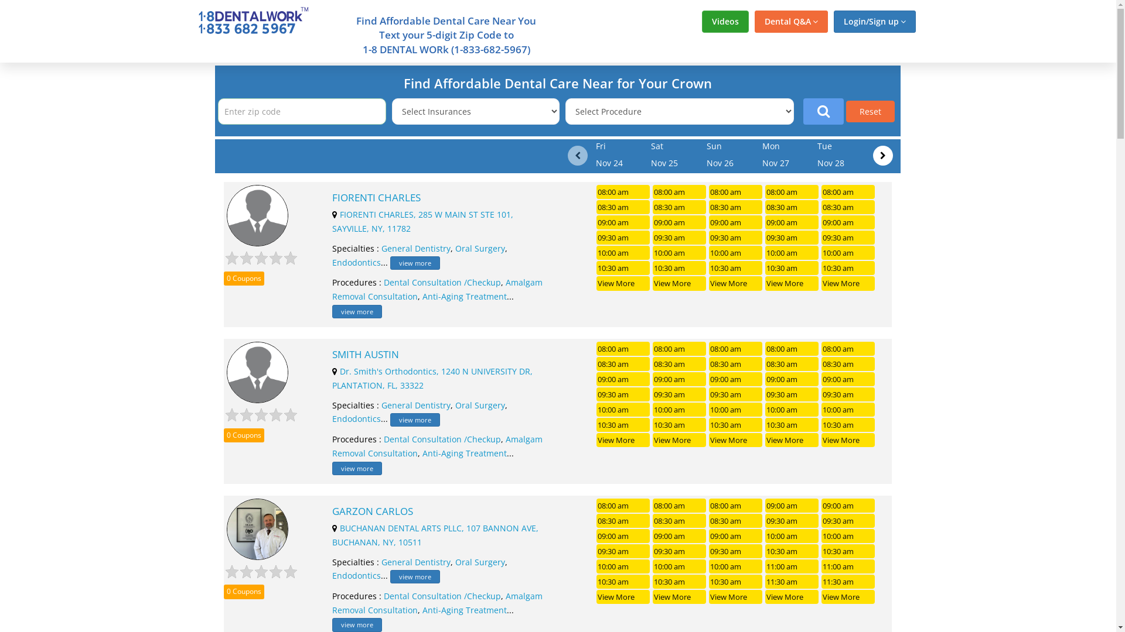 The image size is (1125, 632). I want to click on 08:00 am, so click(792, 192).